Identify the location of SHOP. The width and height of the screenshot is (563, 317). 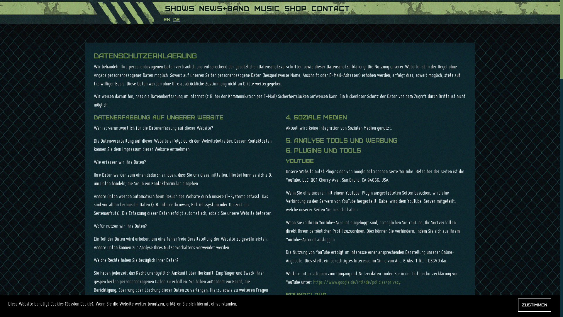
(296, 7).